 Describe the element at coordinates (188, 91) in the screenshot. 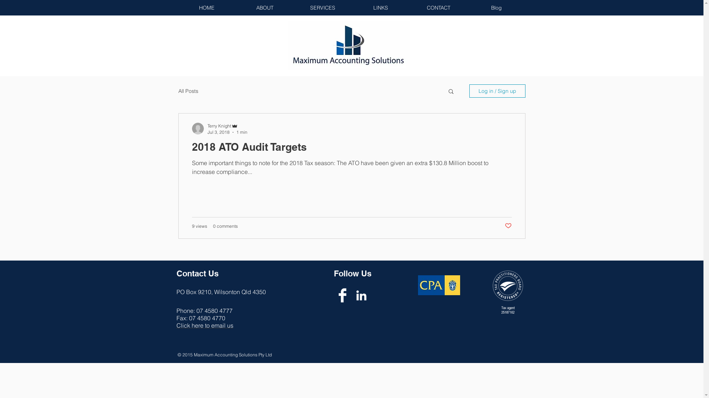

I see `All Posts` at that location.